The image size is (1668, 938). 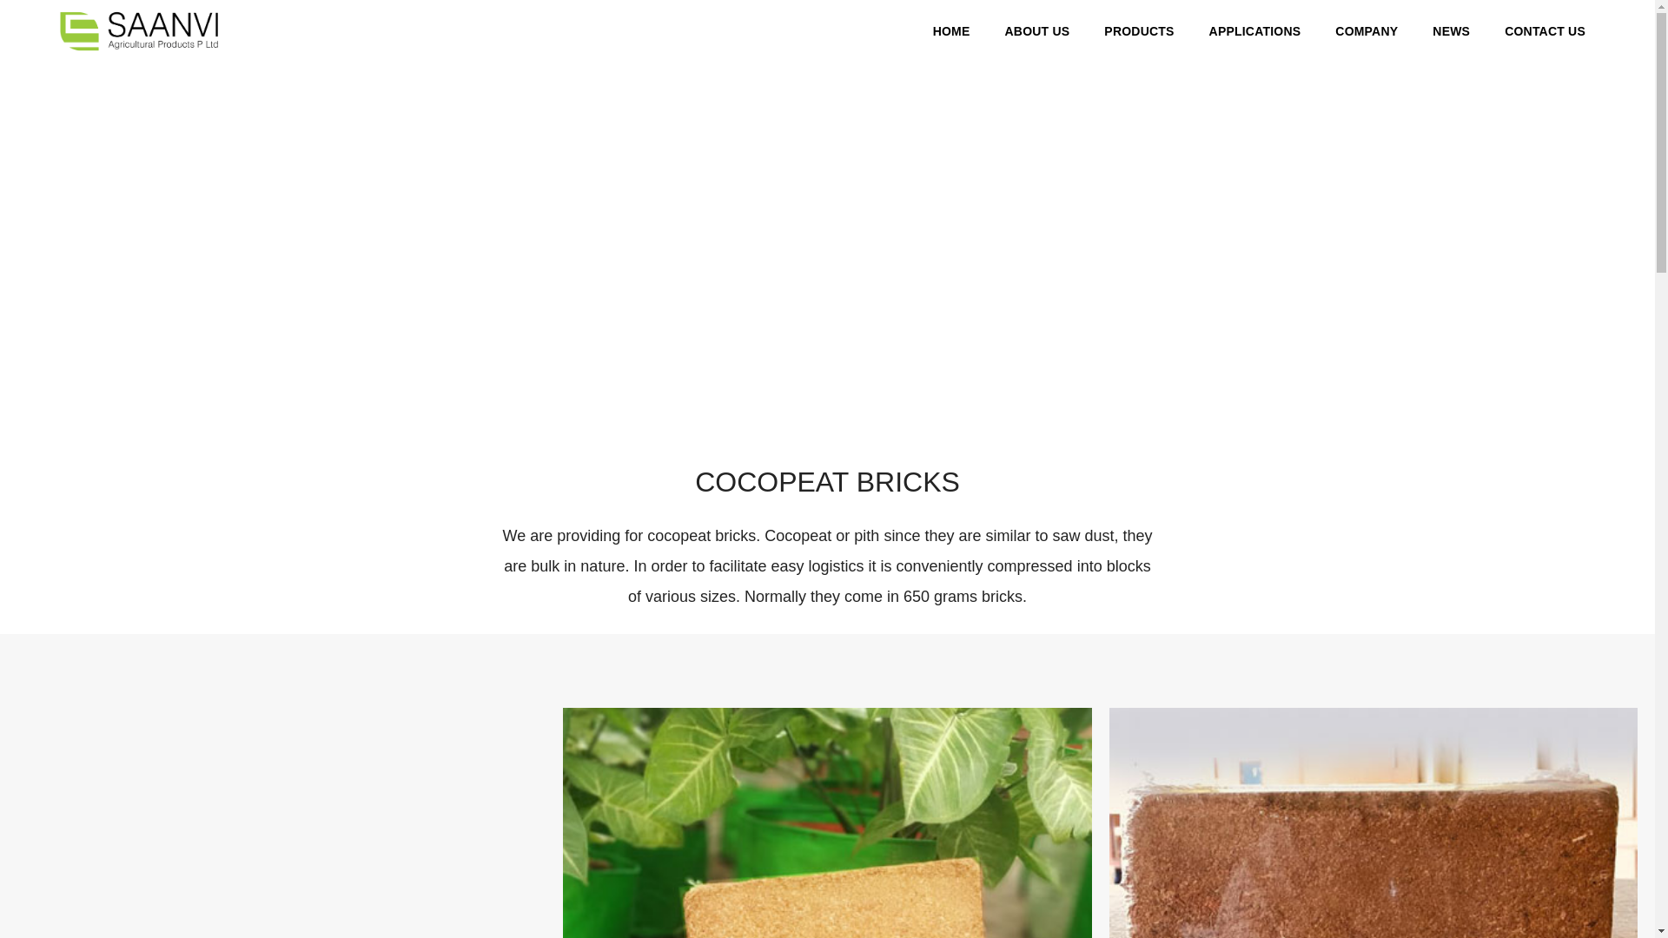 I want to click on COMPANY, so click(x=1366, y=31).